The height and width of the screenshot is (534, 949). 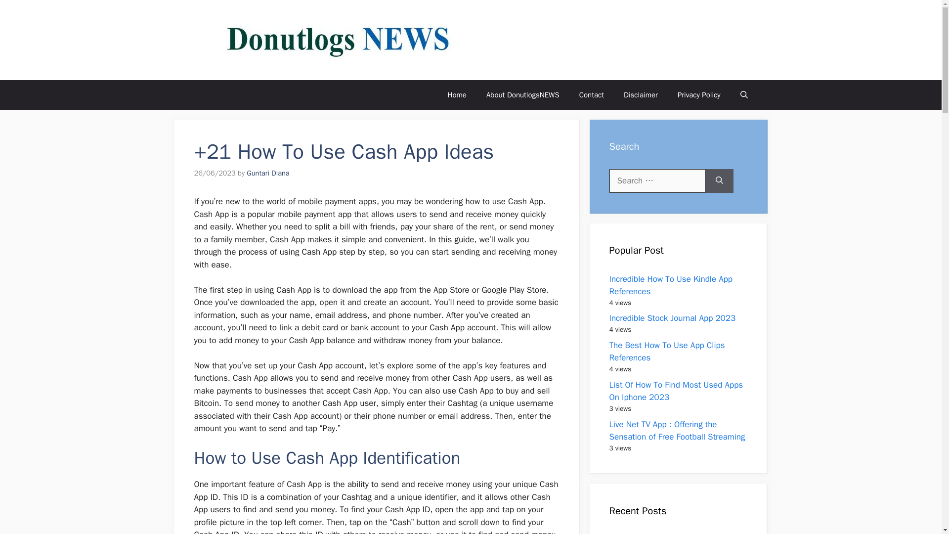 I want to click on About DonutlogsNEWS, so click(x=523, y=95).